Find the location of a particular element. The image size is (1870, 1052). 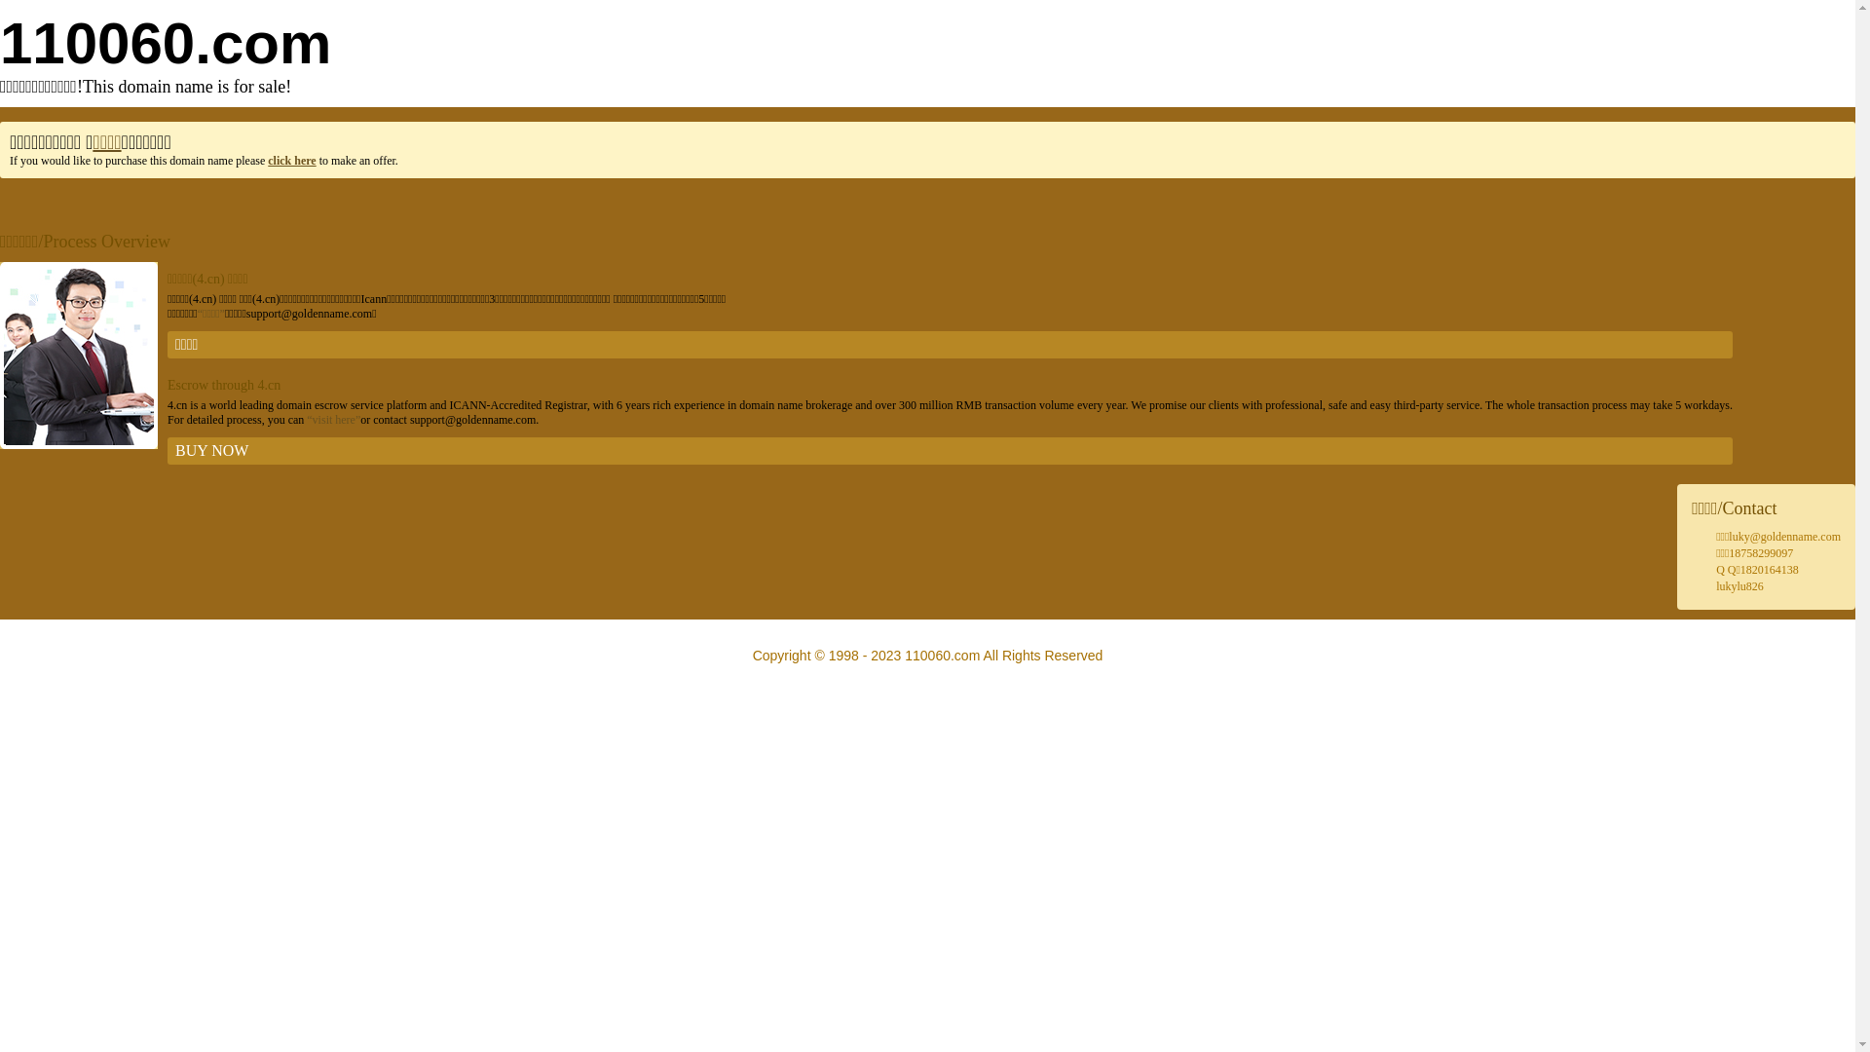

BUY NOW is located at coordinates (951, 451).